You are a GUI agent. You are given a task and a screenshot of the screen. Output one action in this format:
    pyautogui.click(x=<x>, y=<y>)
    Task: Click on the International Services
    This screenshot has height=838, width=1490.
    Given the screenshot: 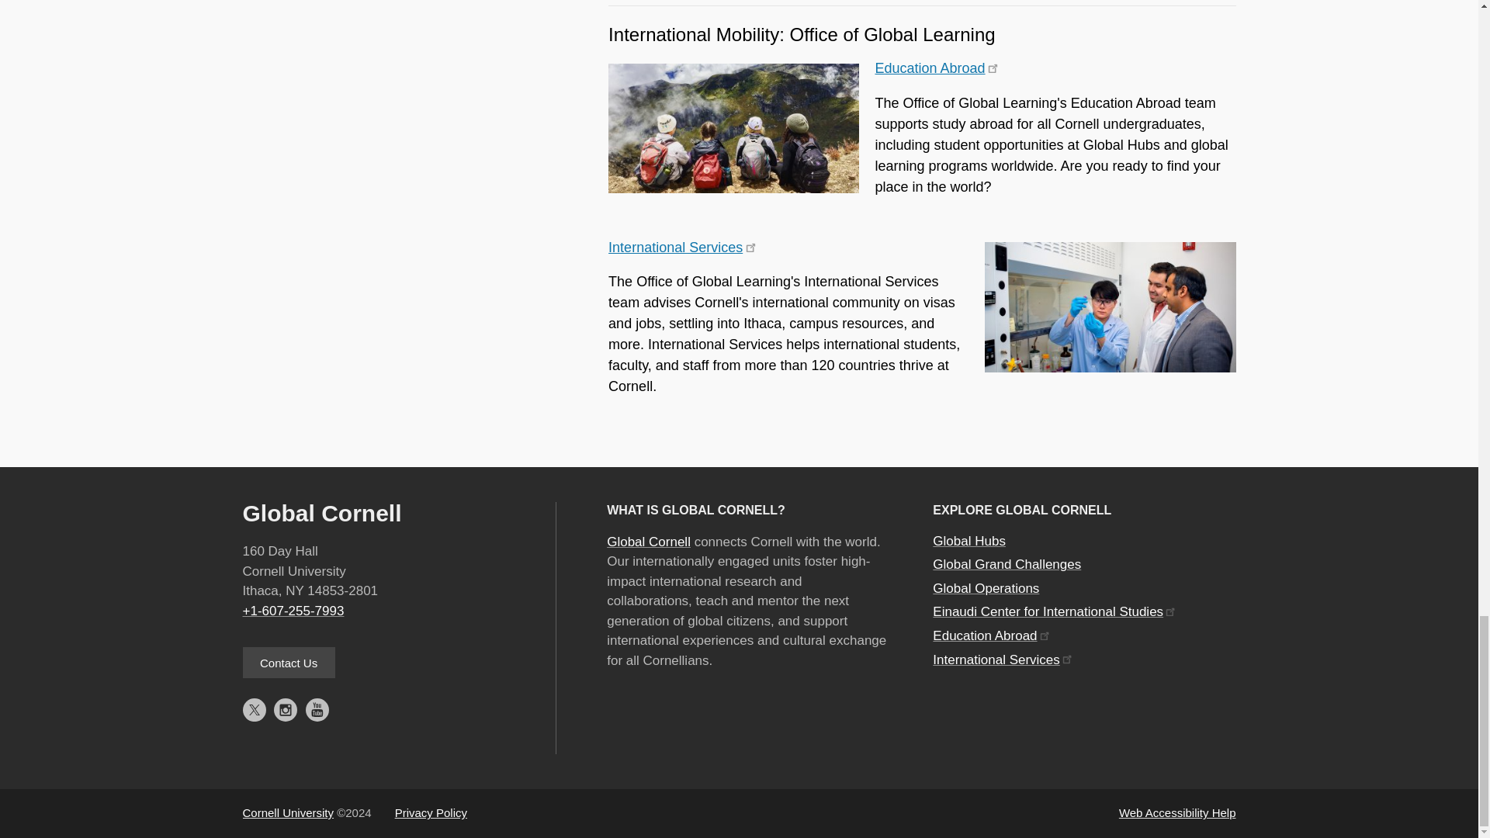 What is the action you would take?
    pyautogui.click(x=681, y=247)
    